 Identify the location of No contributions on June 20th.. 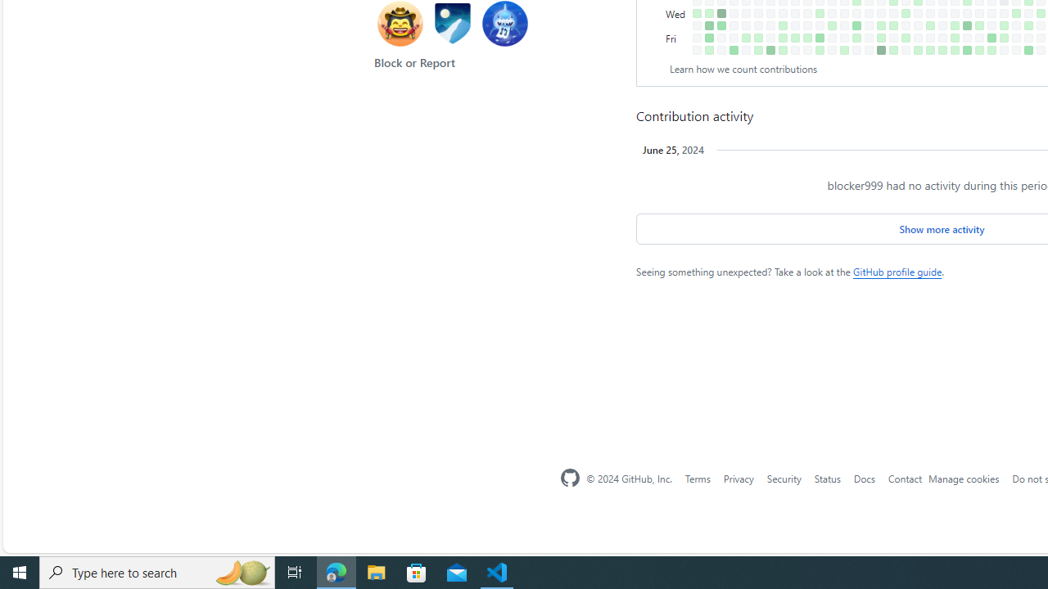
(992, 25).